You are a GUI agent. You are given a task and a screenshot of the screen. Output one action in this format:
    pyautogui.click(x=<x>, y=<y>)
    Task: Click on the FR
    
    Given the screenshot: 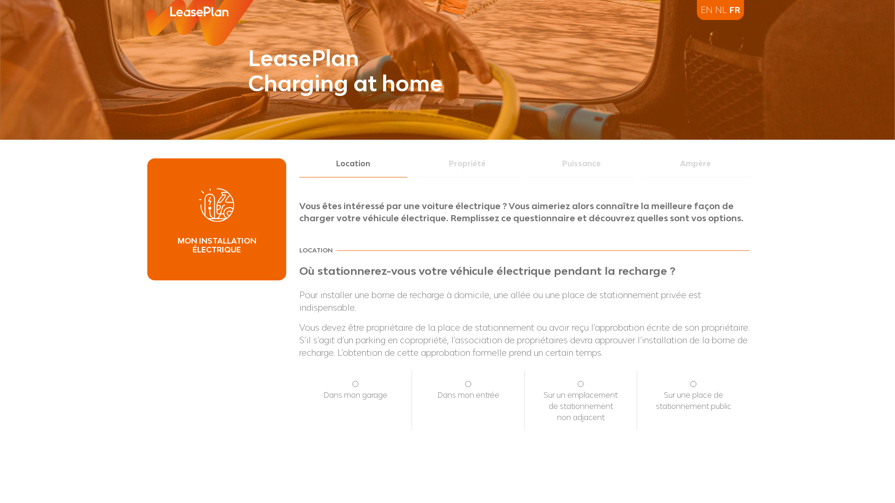 What is the action you would take?
    pyautogui.click(x=735, y=10)
    